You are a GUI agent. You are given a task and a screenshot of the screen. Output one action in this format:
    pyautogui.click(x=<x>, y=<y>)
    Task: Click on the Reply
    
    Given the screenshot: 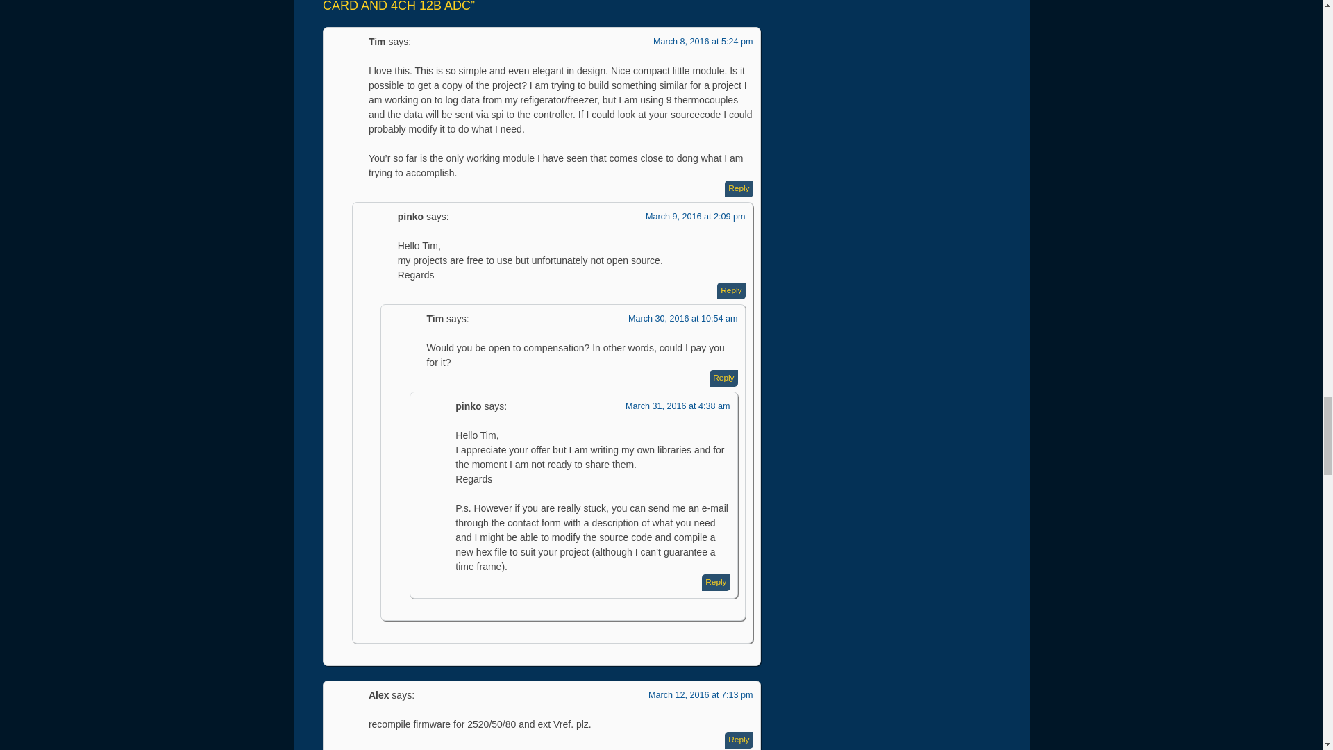 What is the action you would take?
    pyautogui.click(x=739, y=189)
    